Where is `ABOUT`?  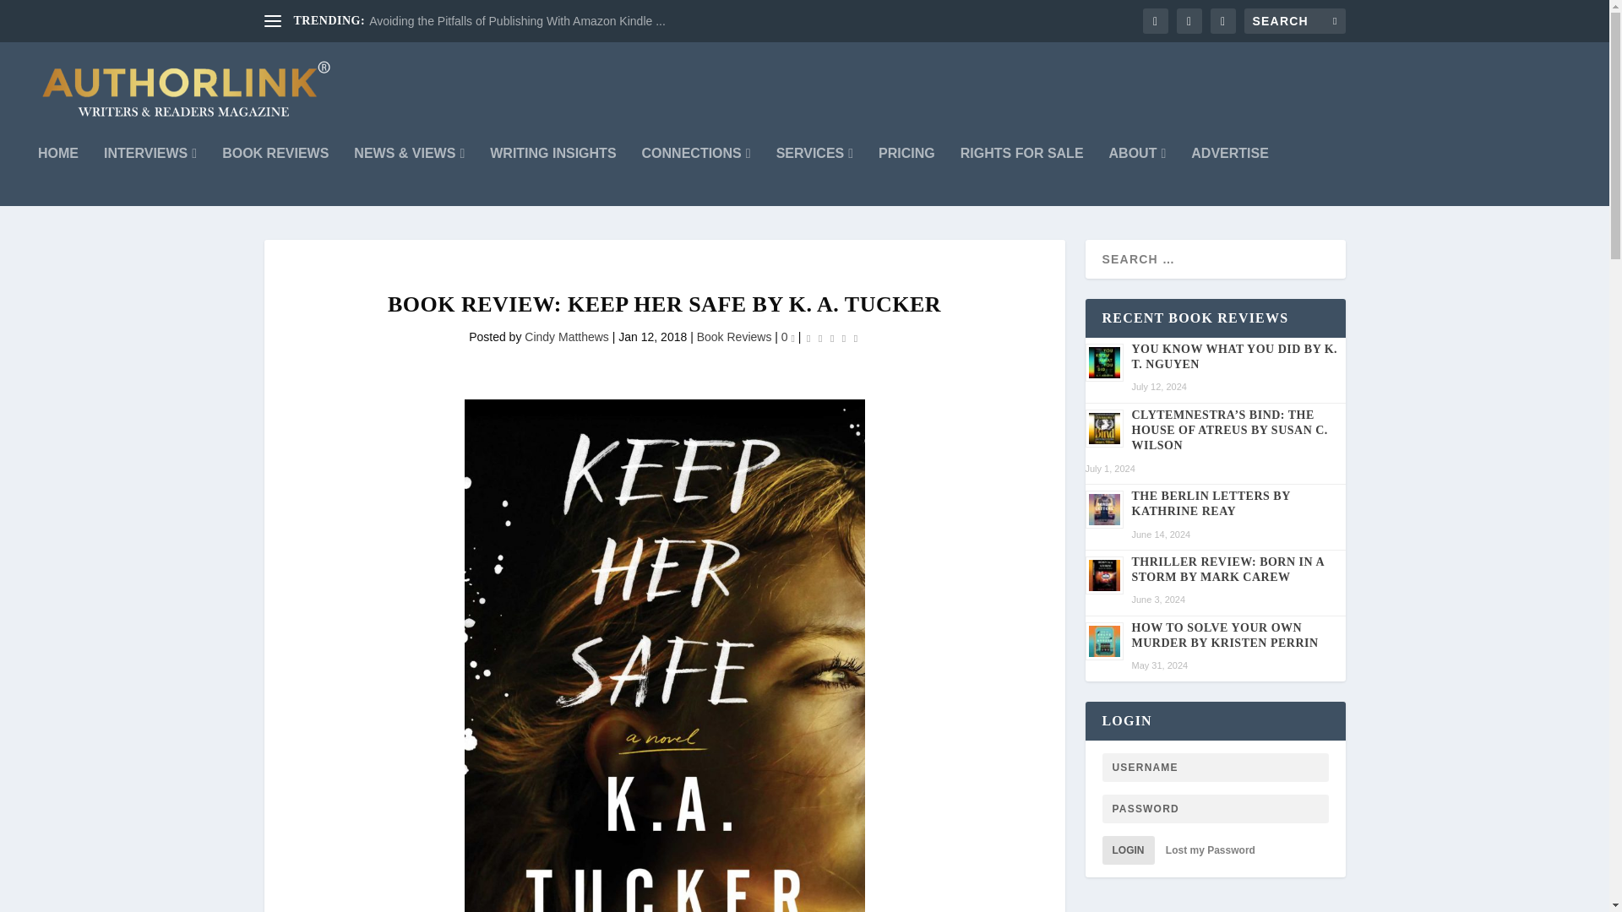 ABOUT is located at coordinates (1137, 176).